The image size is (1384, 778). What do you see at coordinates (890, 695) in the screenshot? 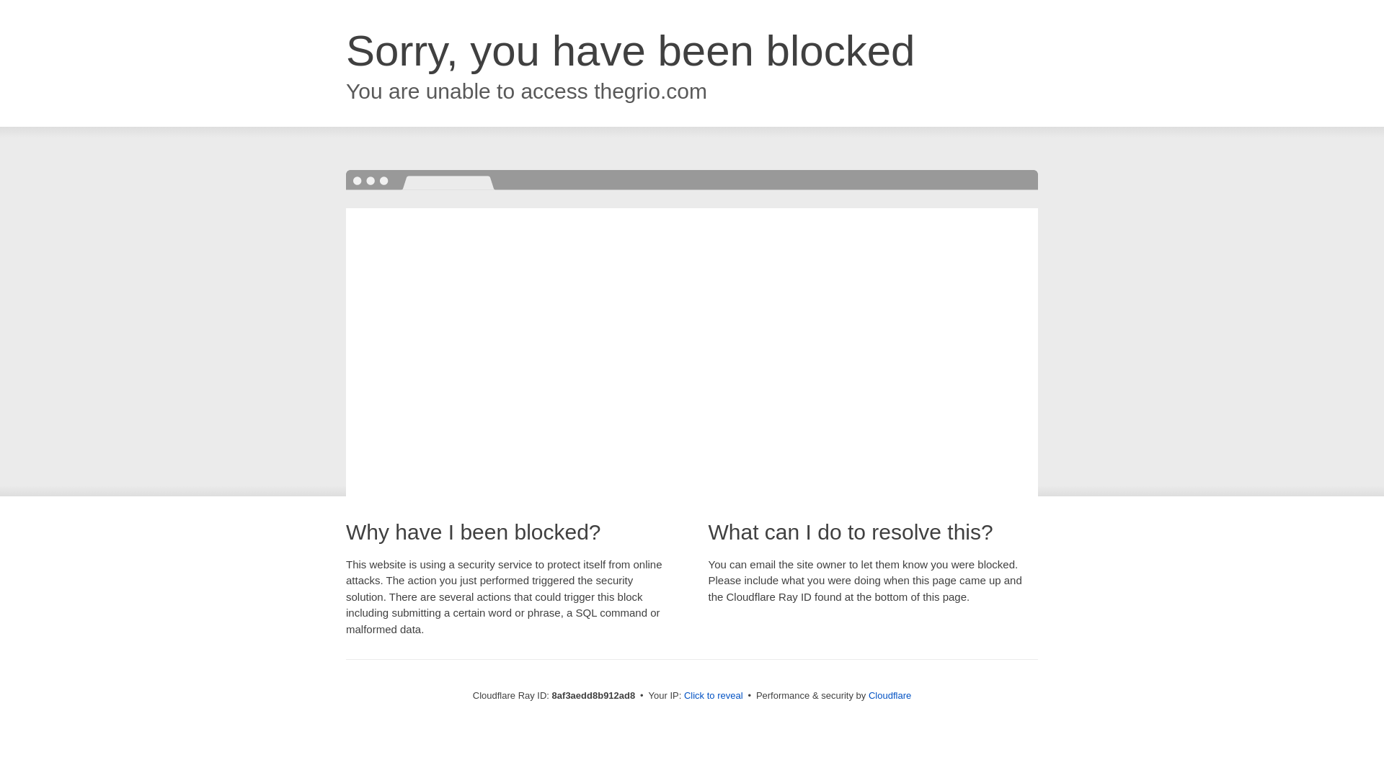
I see `Cloudflare` at bounding box center [890, 695].